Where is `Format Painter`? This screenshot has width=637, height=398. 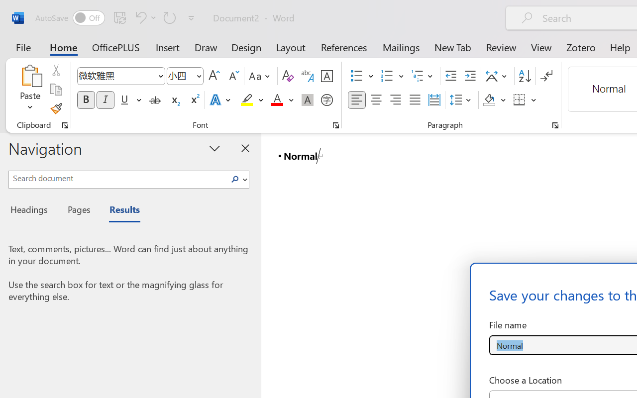 Format Painter is located at coordinates (56, 108).